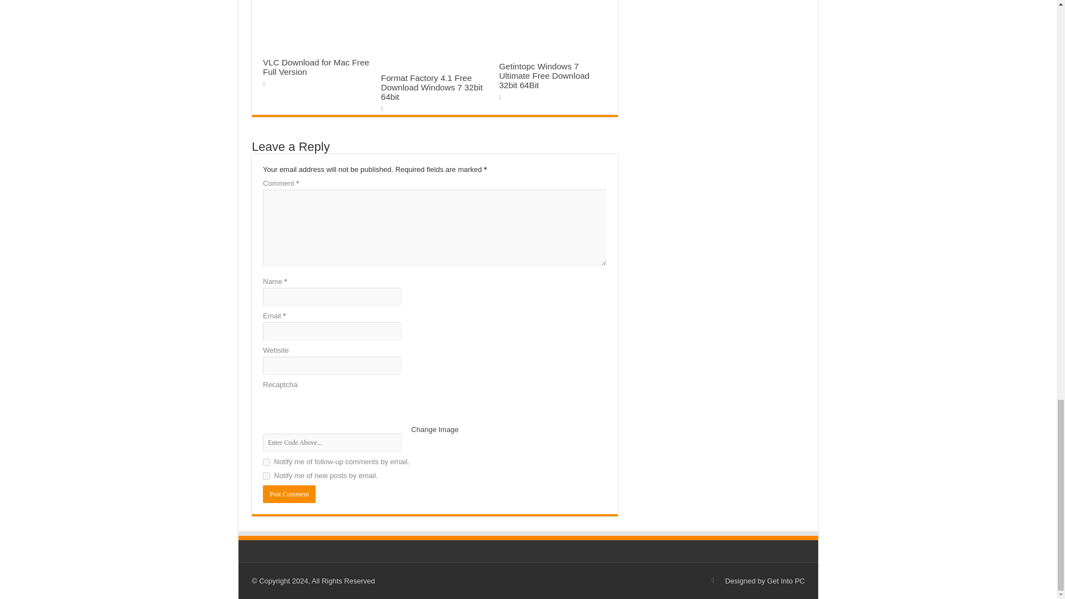 The width and height of the screenshot is (1065, 599). What do you see at coordinates (289, 494) in the screenshot?
I see `Post Comment` at bounding box center [289, 494].